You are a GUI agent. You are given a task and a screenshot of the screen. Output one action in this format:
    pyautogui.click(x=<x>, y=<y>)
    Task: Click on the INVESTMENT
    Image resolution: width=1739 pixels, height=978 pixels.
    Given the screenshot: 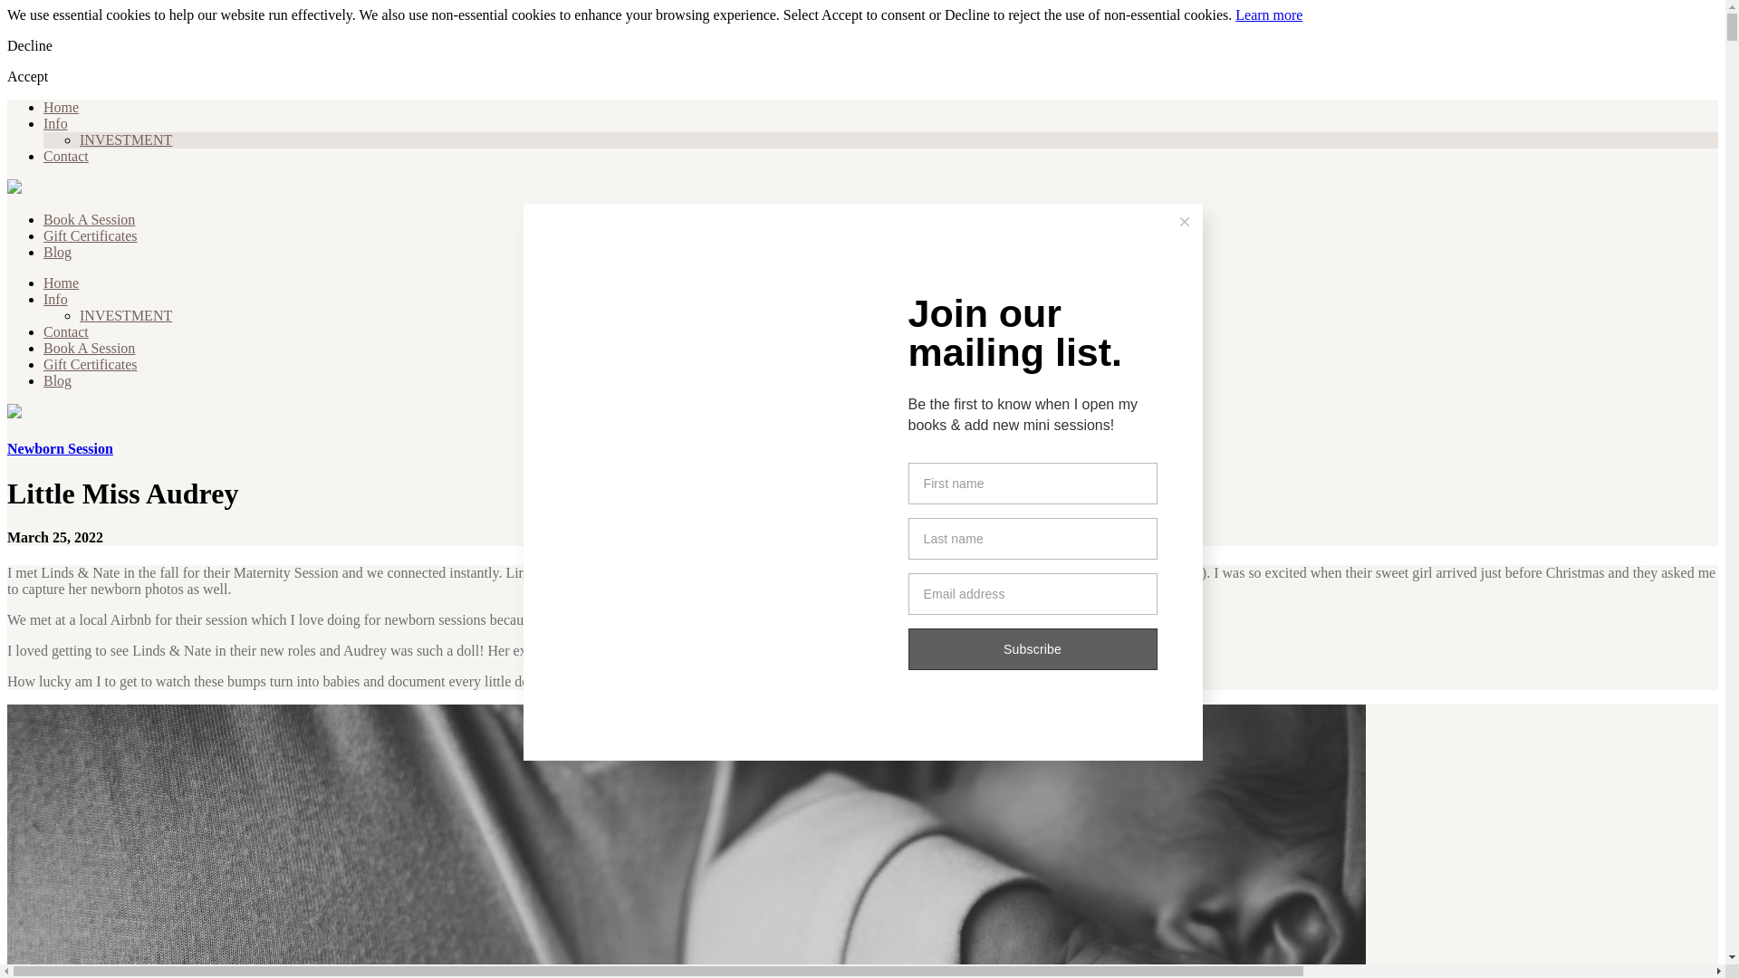 What is the action you would take?
    pyautogui.click(x=126, y=139)
    